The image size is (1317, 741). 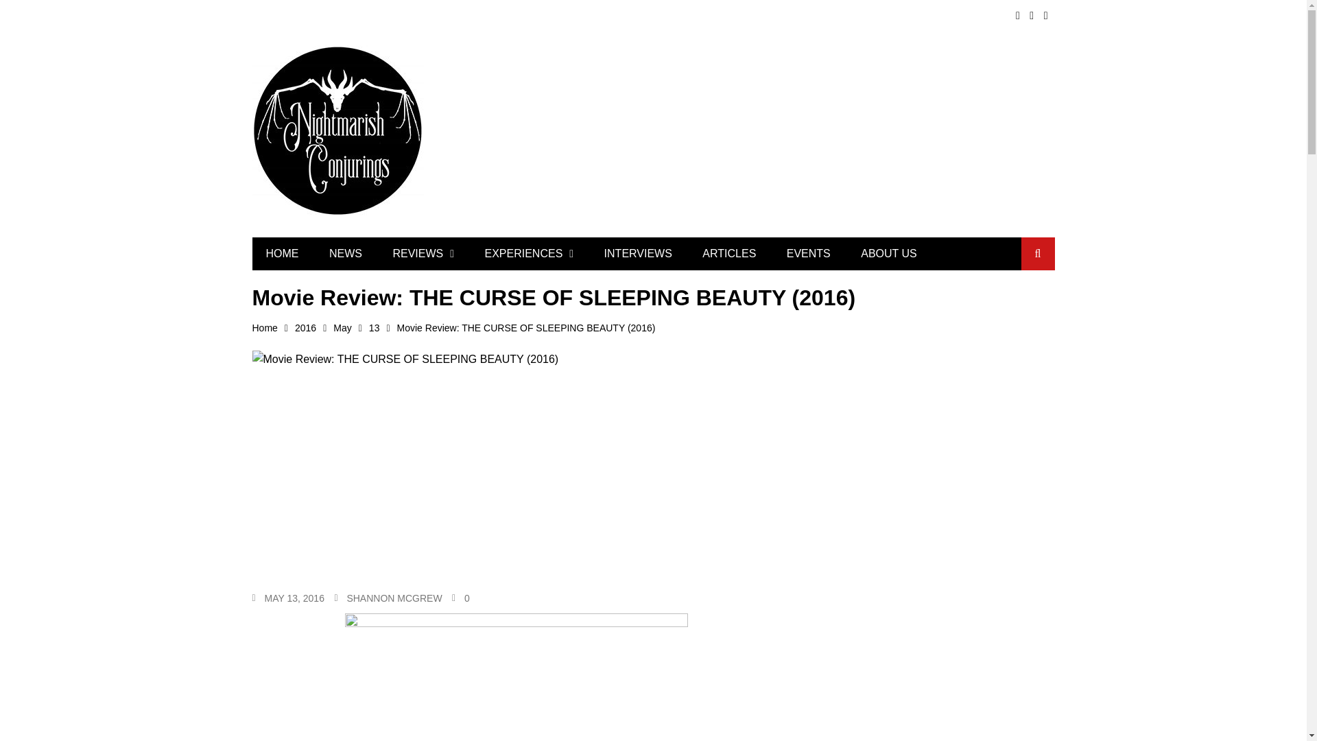 I want to click on EVENTS, so click(x=808, y=254).